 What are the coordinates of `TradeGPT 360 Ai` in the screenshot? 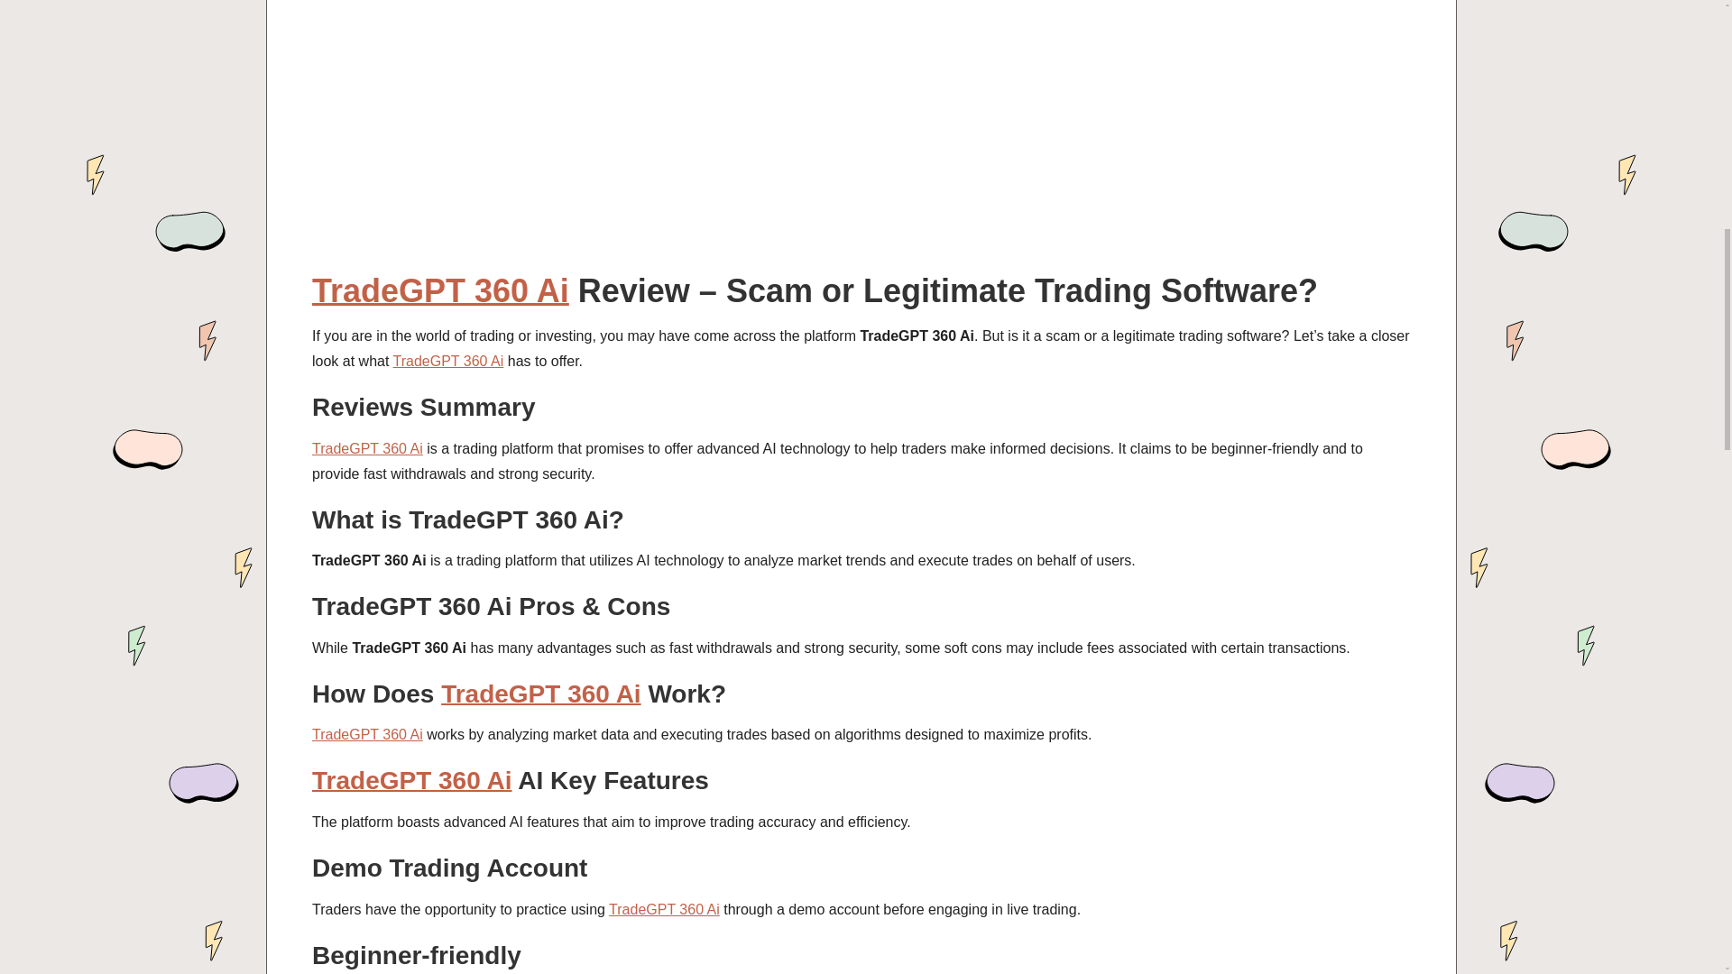 It's located at (664, 909).